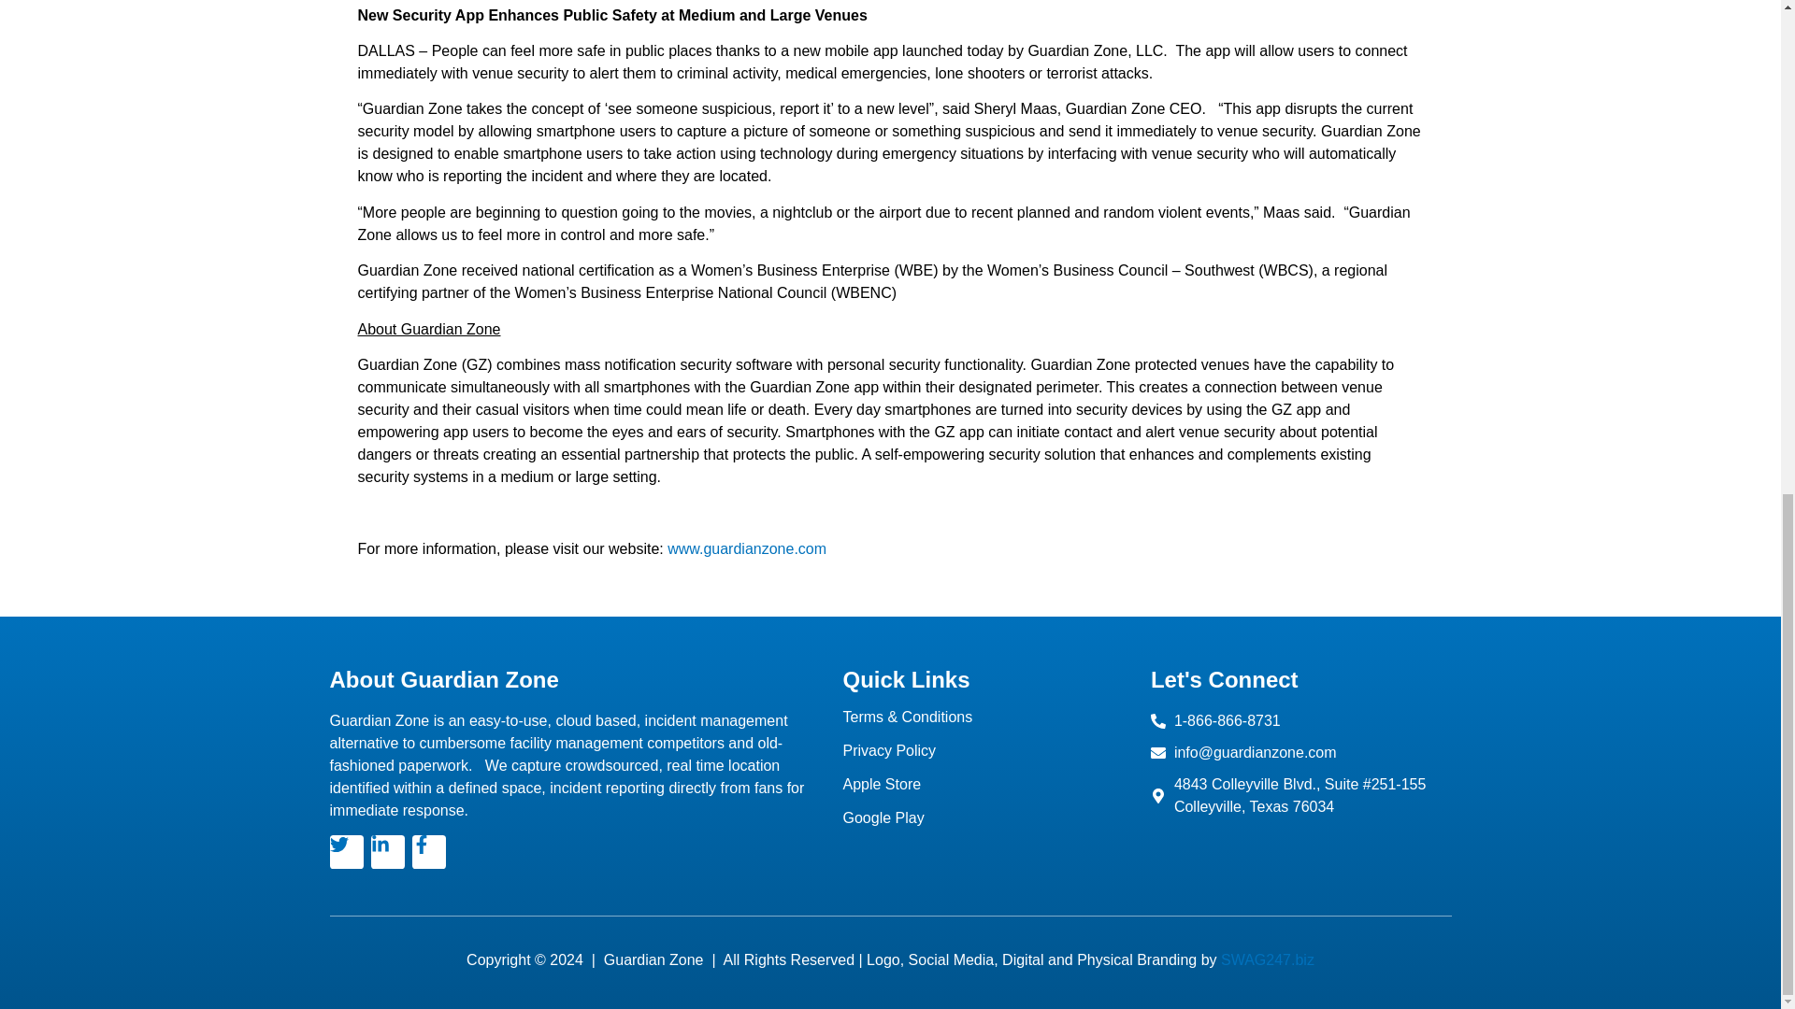 The image size is (1795, 1009). Describe the element at coordinates (1298, 721) in the screenshot. I see `1-866-866-8731` at that location.